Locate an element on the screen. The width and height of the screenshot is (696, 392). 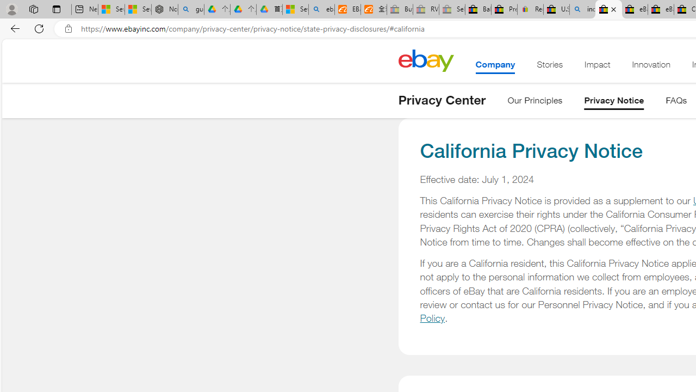
FAQs is located at coordinates (676, 102).